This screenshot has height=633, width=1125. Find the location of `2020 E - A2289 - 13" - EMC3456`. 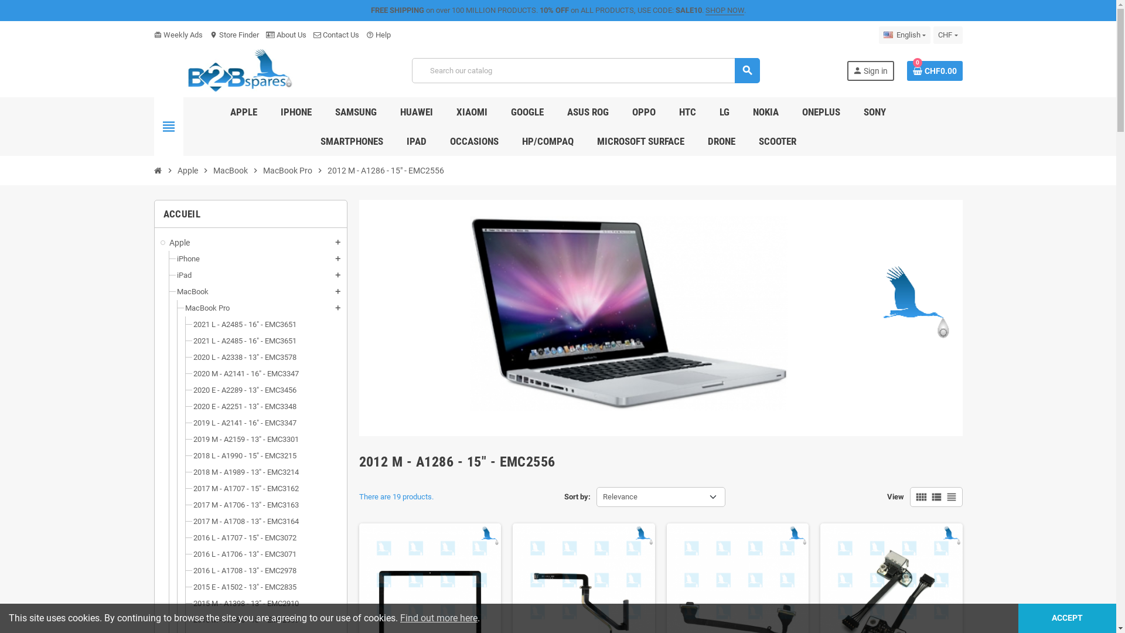

2020 E - A2289 - 13" - EMC3456 is located at coordinates (245, 390).